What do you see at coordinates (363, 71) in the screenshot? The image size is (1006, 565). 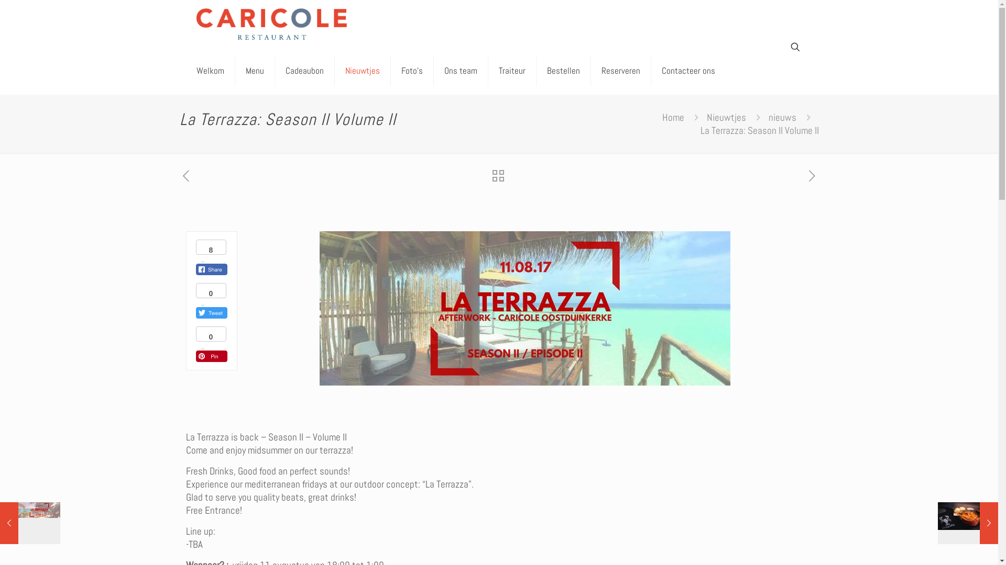 I see `Nieuwtjes` at bounding box center [363, 71].